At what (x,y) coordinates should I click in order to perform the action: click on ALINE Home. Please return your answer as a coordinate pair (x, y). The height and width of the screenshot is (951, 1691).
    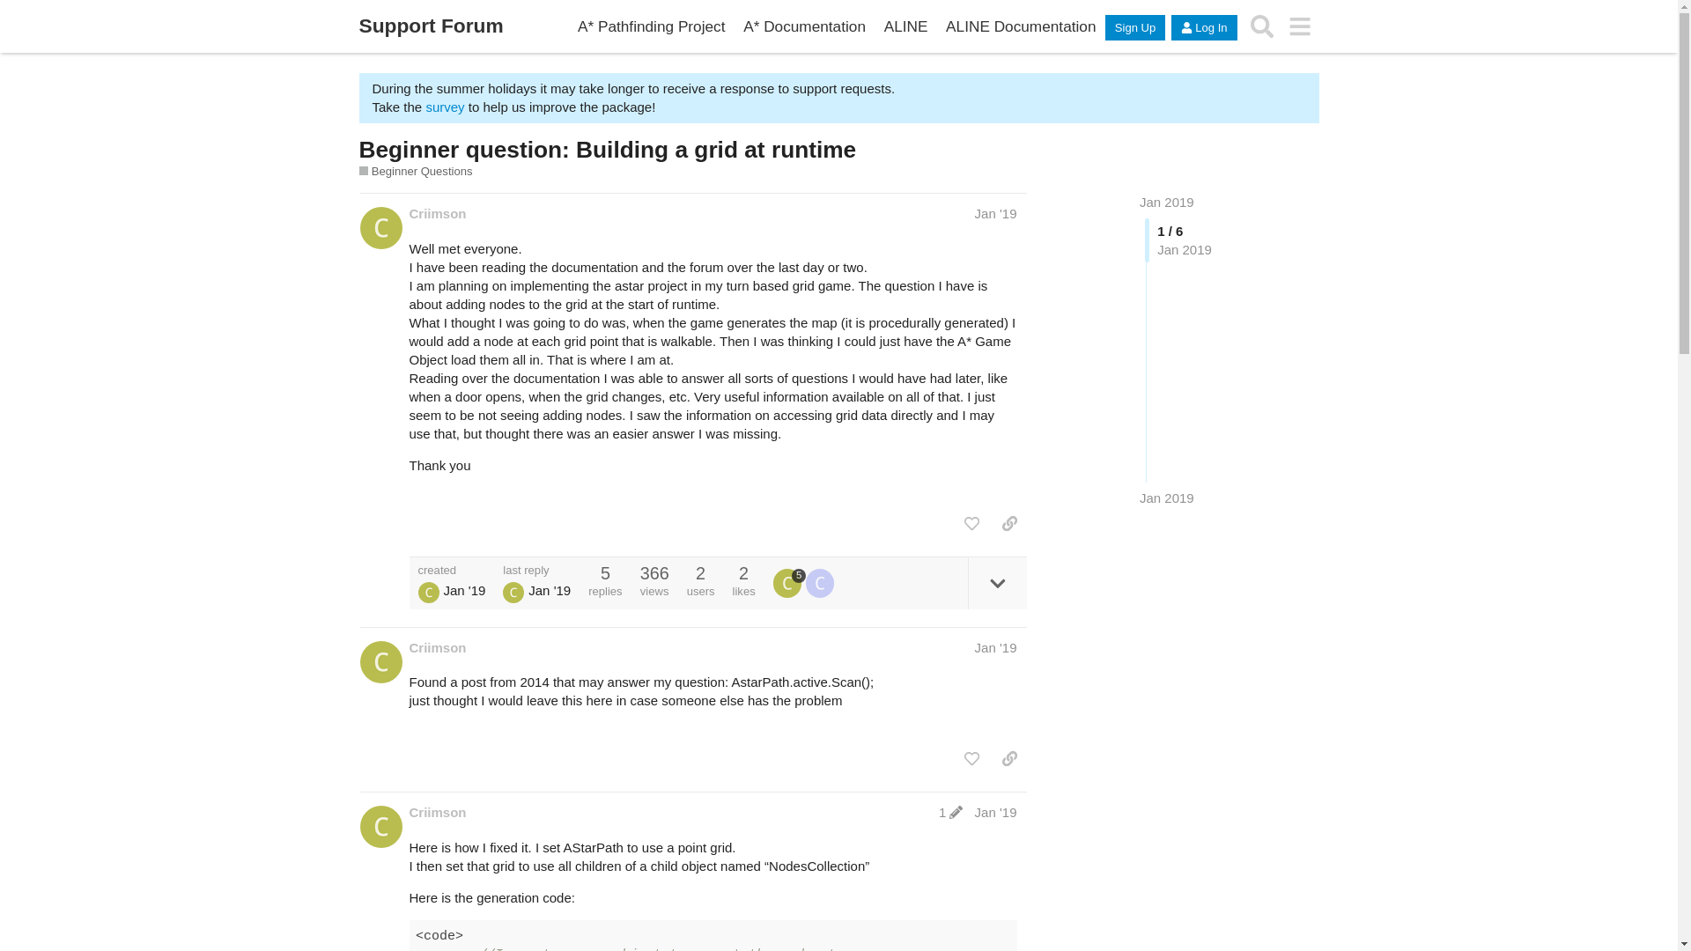
    Looking at the image, I should click on (905, 26).